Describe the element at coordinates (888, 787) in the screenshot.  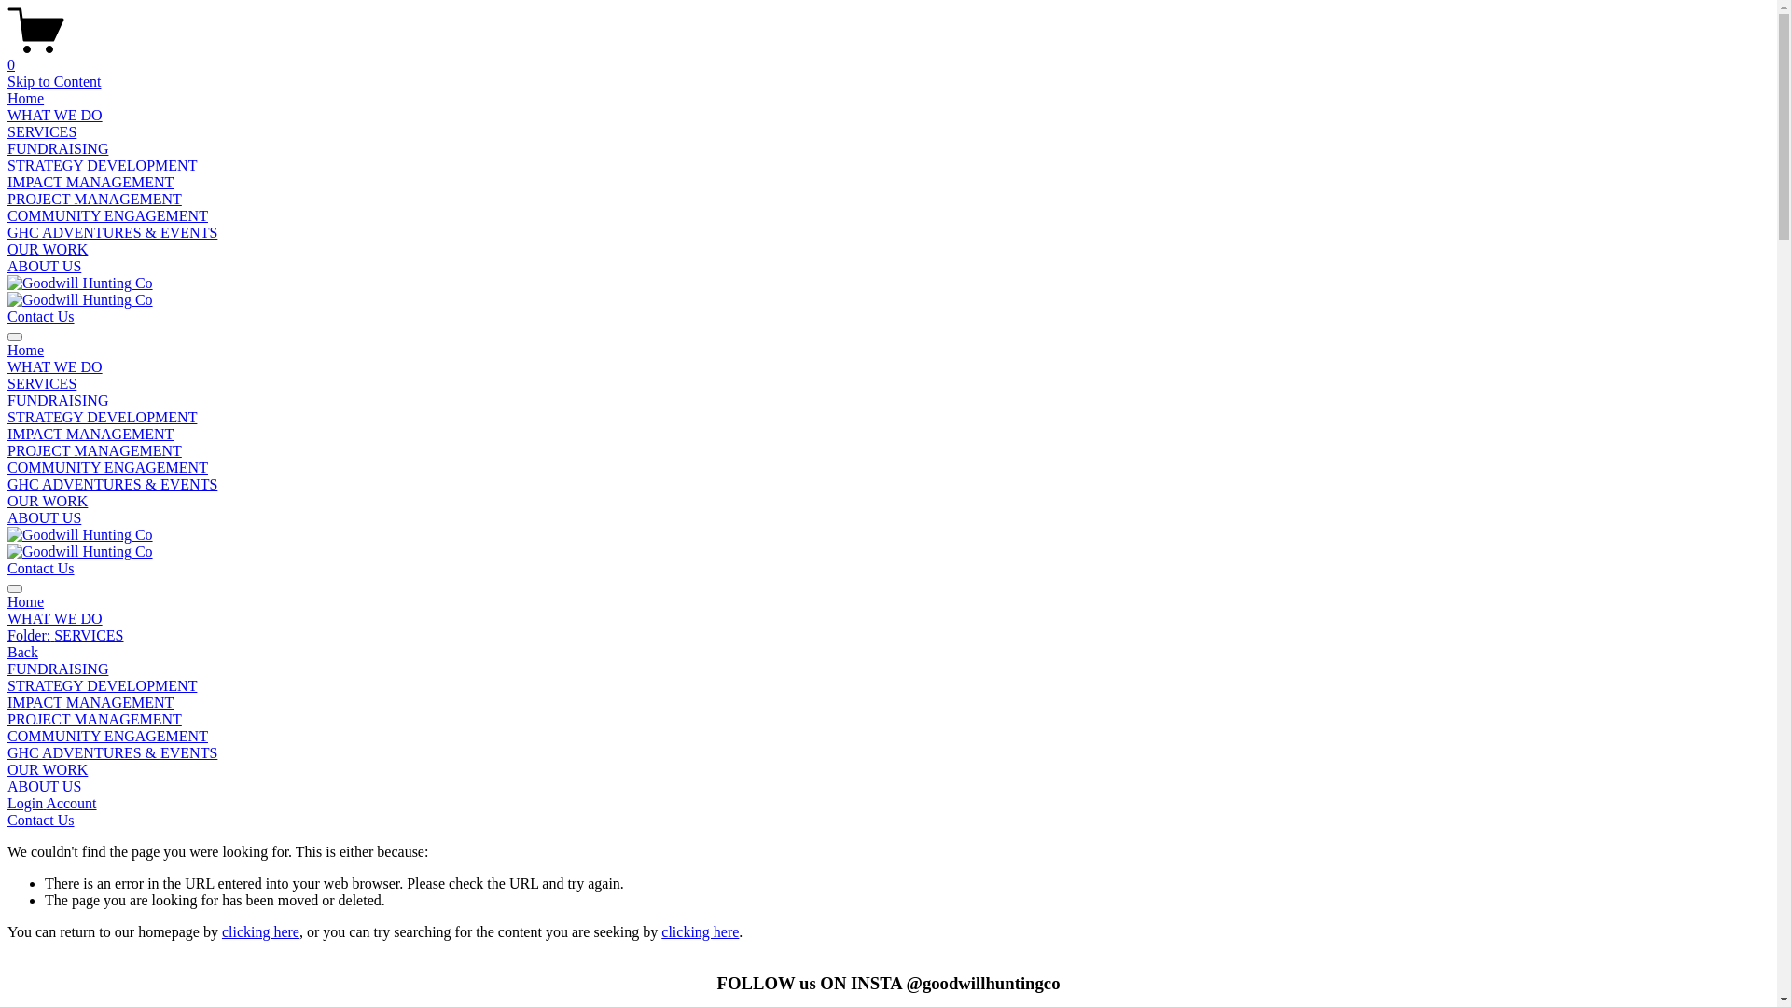
I see `ABOUT US` at that location.